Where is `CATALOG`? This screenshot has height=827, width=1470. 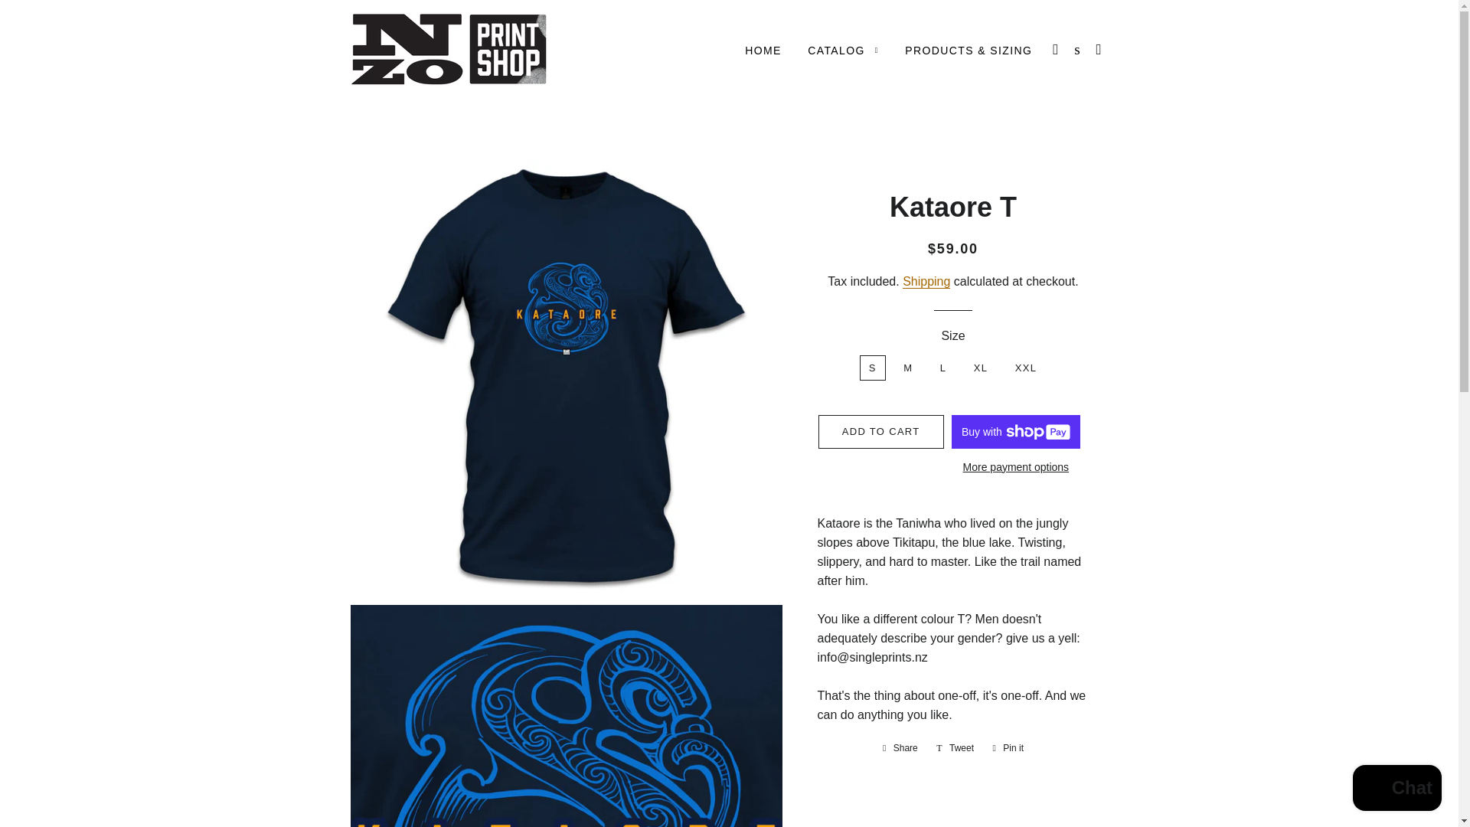
CATALOG is located at coordinates (842, 51).